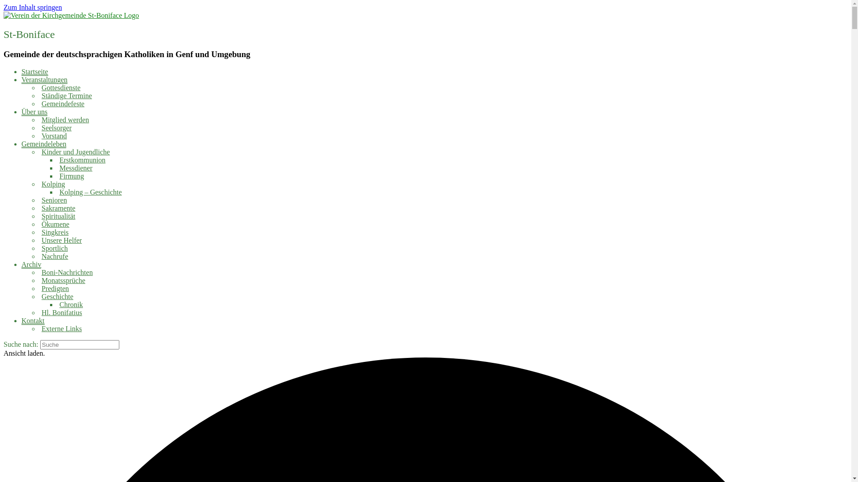 The image size is (858, 482). I want to click on Gottesdienste, so click(60, 87).